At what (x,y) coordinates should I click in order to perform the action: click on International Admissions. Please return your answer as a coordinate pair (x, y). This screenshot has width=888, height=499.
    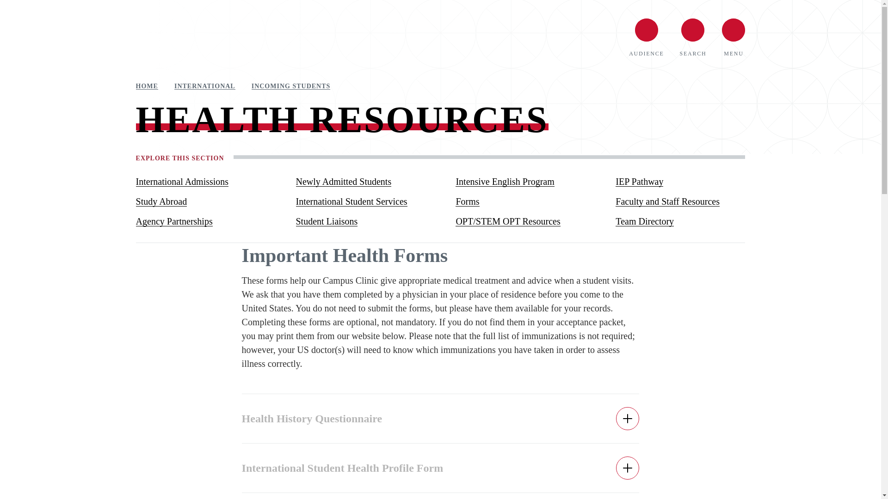
    Looking at the image, I should click on (201, 181).